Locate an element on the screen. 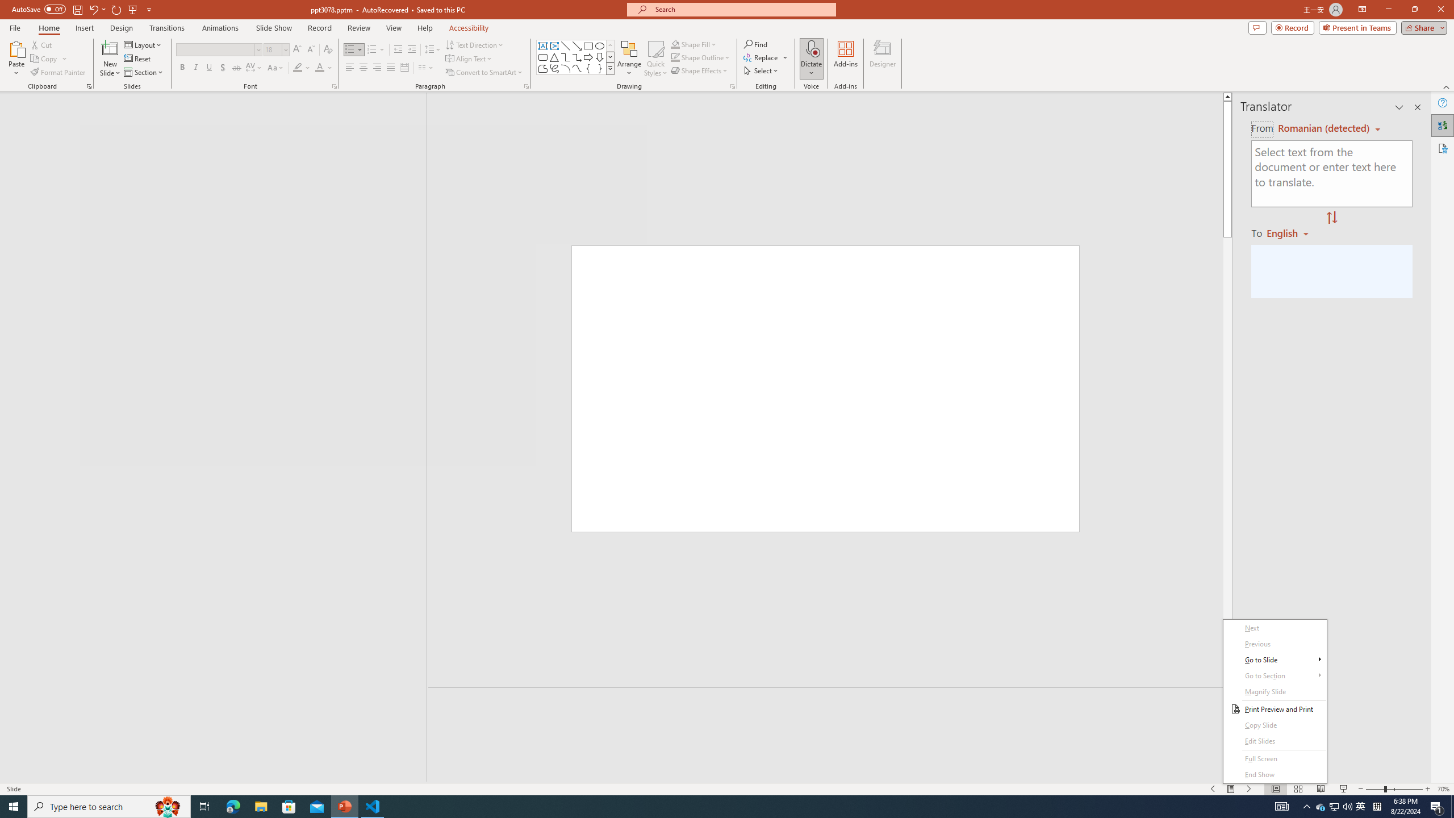  Dictate is located at coordinates (811, 48).